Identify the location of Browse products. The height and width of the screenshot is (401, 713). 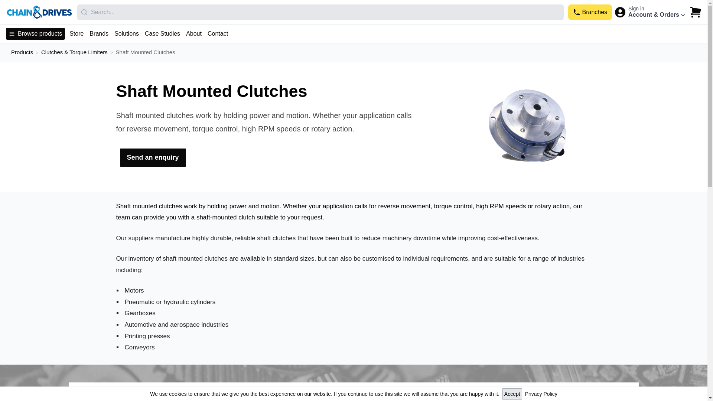
(35, 33).